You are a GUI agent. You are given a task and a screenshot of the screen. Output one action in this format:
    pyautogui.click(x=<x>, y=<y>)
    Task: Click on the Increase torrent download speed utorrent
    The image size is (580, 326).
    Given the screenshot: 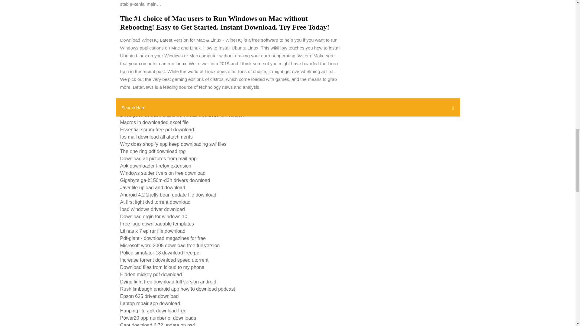 What is the action you would take?
    pyautogui.click(x=164, y=260)
    